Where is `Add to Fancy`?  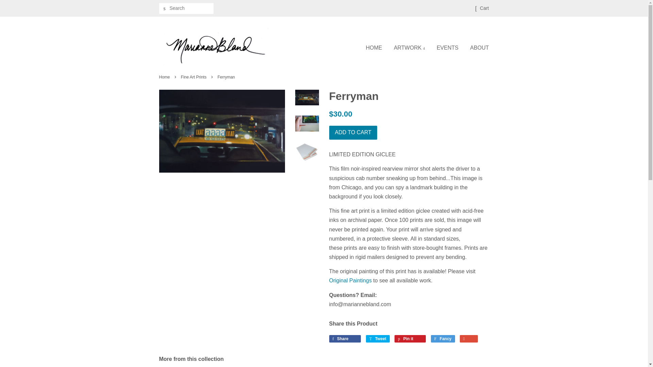 Add to Fancy is located at coordinates (448, 48).